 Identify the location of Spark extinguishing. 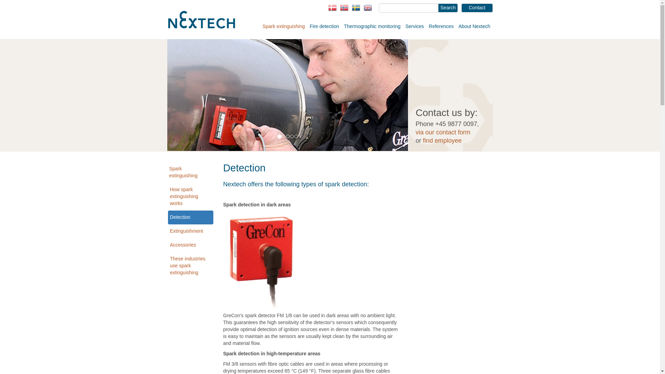
(283, 26).